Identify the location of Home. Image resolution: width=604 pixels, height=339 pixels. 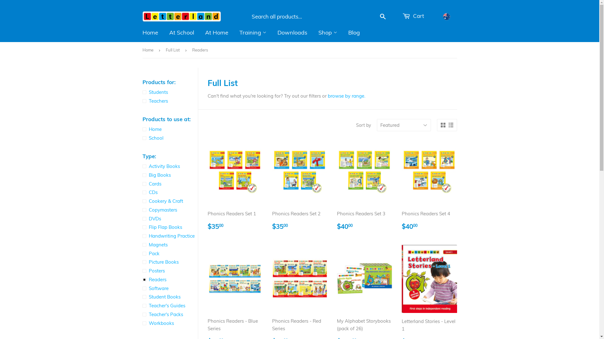
(150, 33).